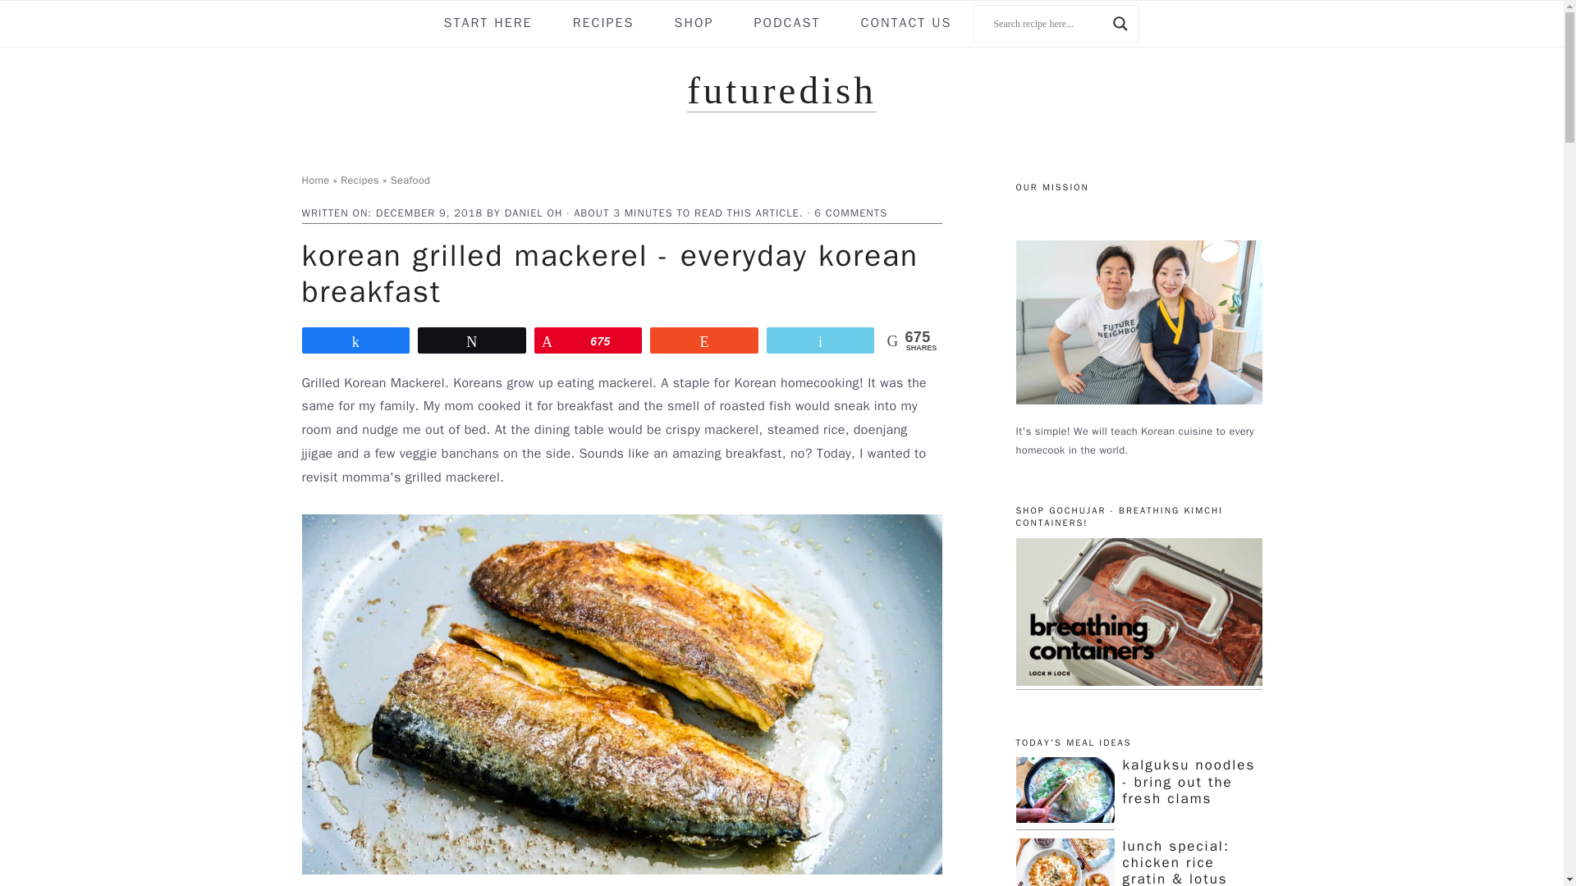 The image size is (1576, 886). Describe the element at coordinates (788, 23) in the screenshot. I see `PODCAST` at that location.